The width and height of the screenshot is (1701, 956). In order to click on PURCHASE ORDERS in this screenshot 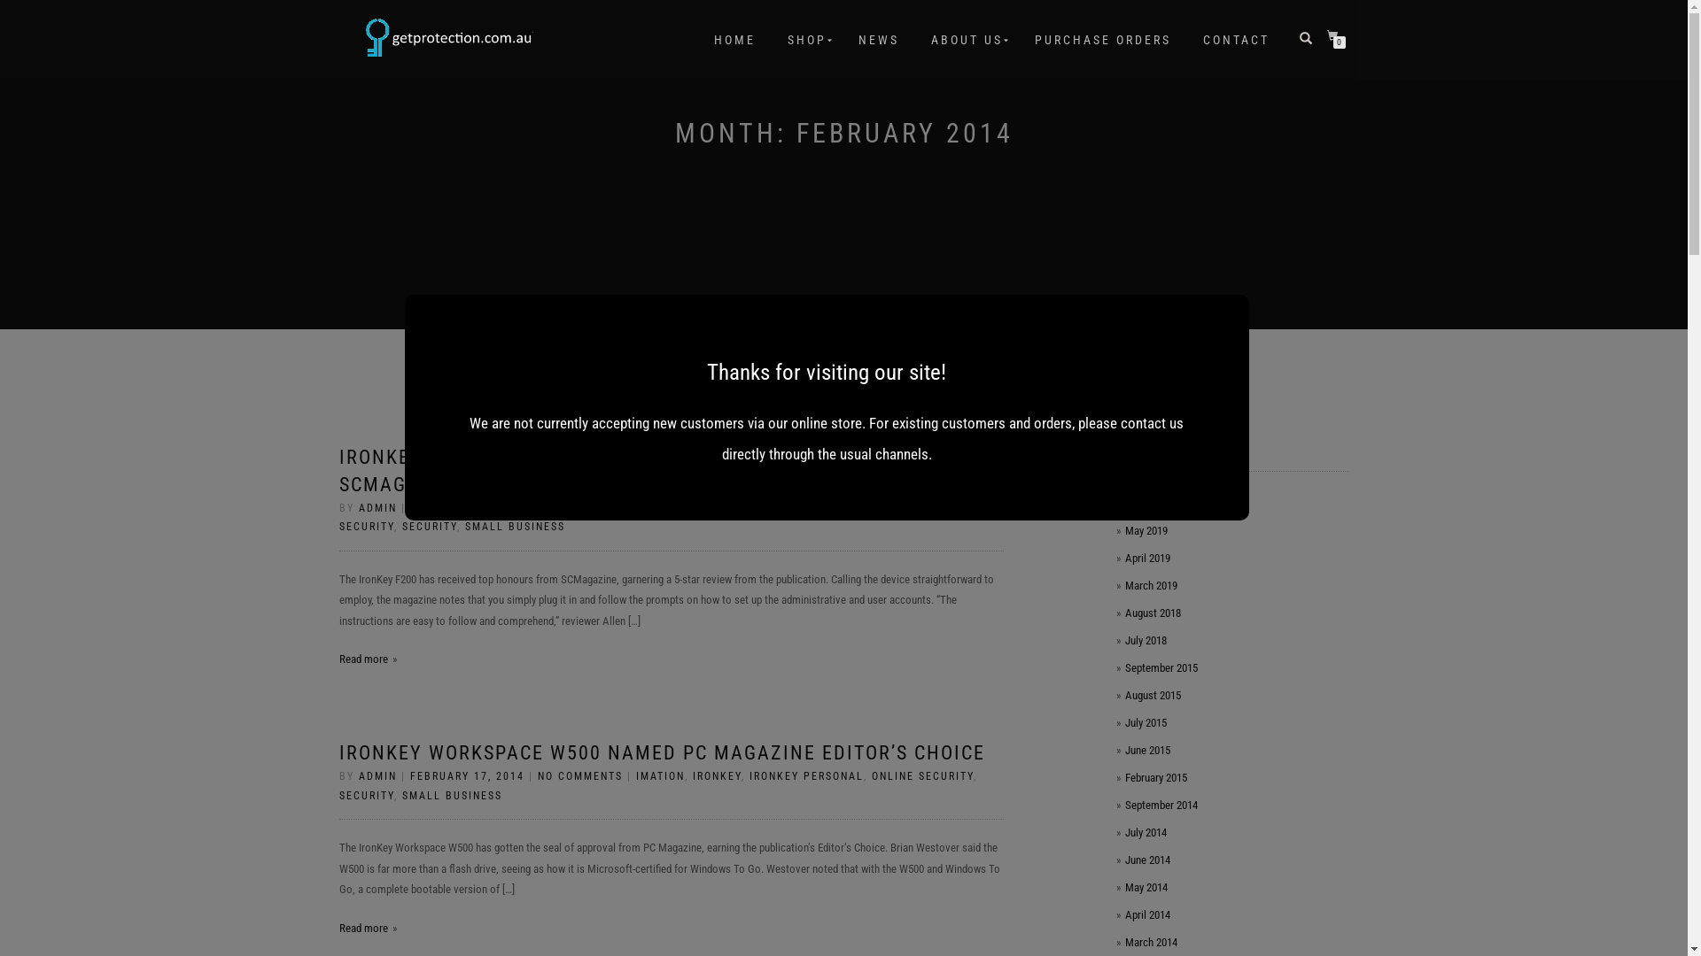, I will do `click(1102, 40)`.